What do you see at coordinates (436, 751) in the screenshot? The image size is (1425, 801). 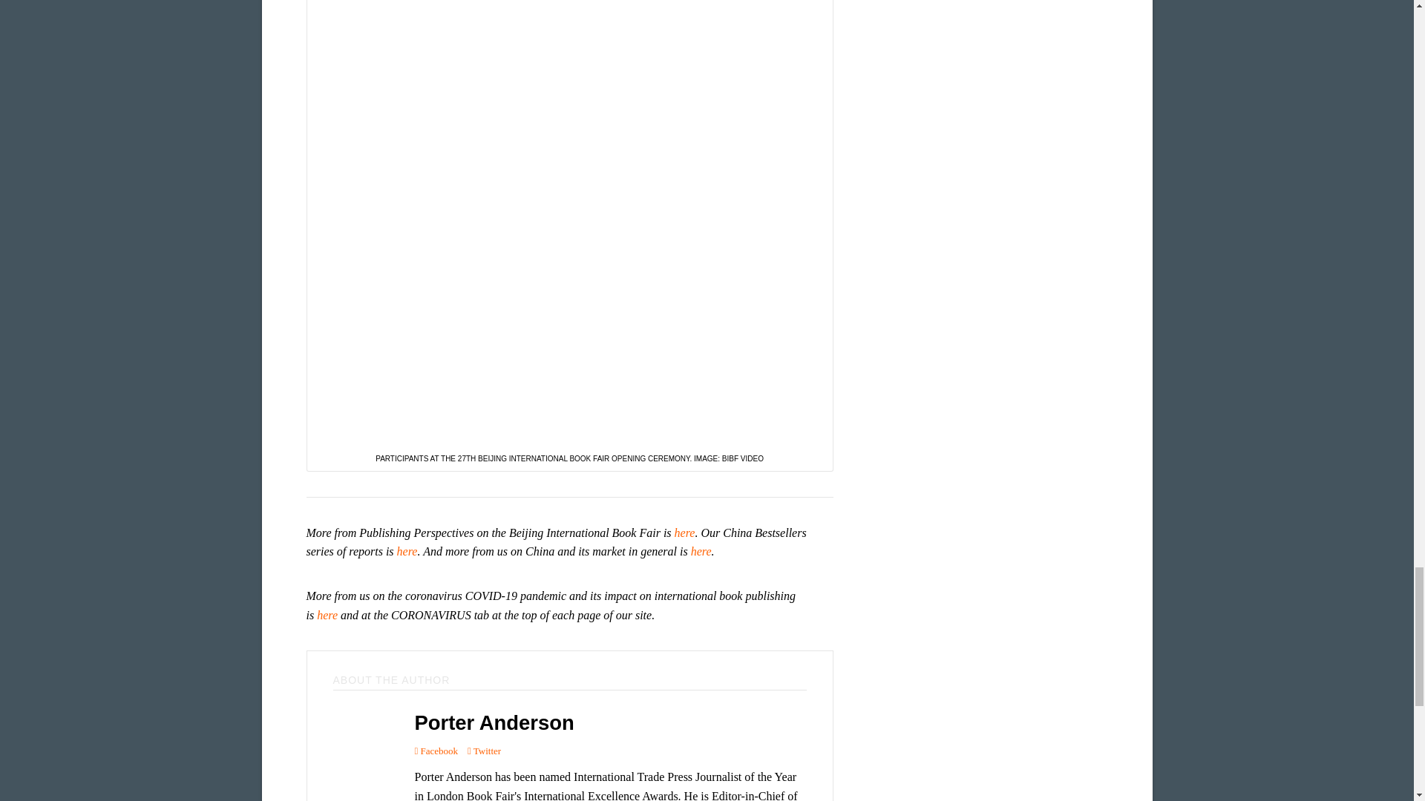 I see `Visit the Facebook Profile for Porter Anderson` at bounding box center [436, 751].